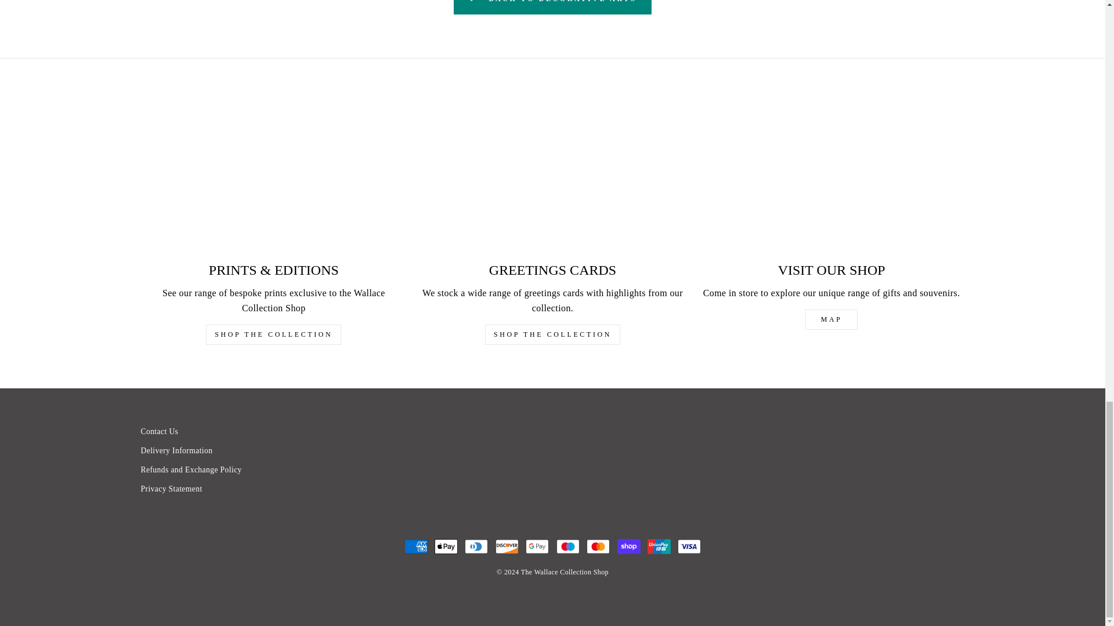  I want to click on Visa, so click(689, 547).